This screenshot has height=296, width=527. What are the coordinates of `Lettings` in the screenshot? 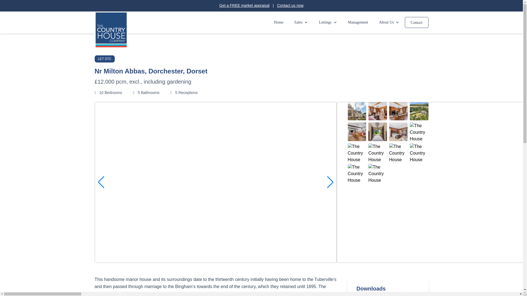 It's located at (328, 22).